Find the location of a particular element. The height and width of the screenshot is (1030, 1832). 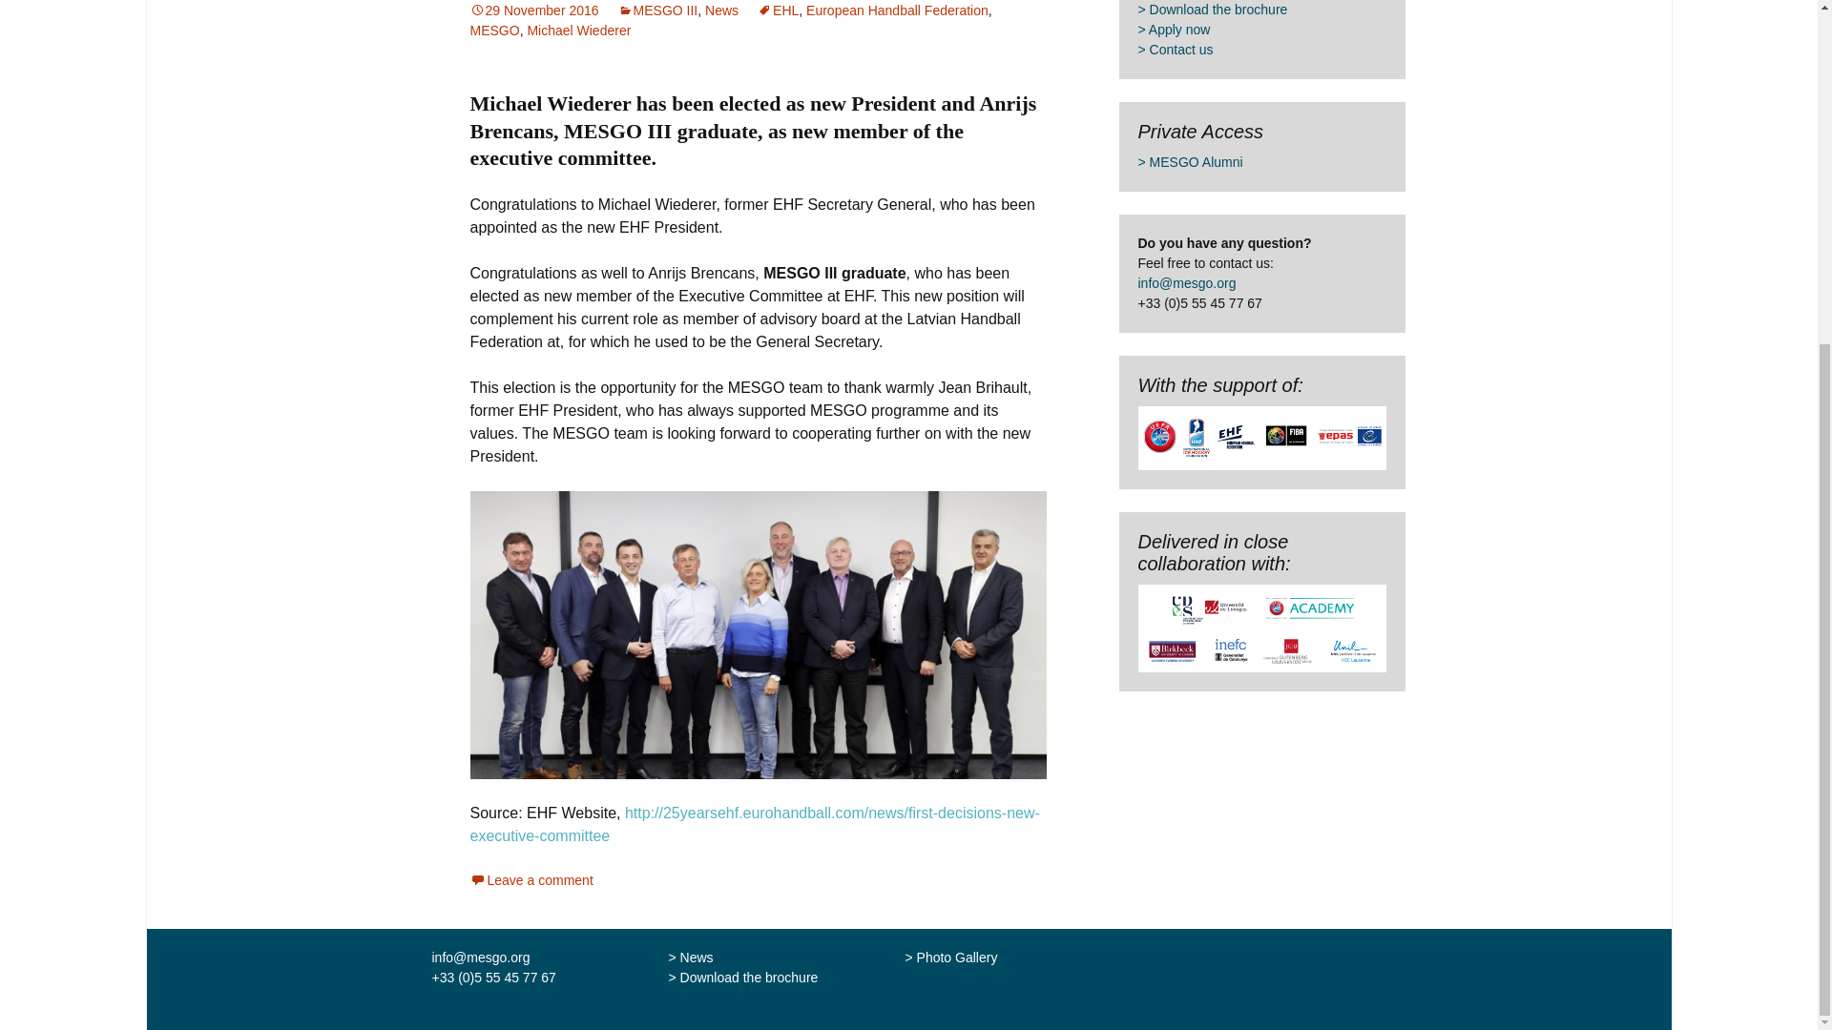

European Handball Federation is located at coordinates (897, 10).